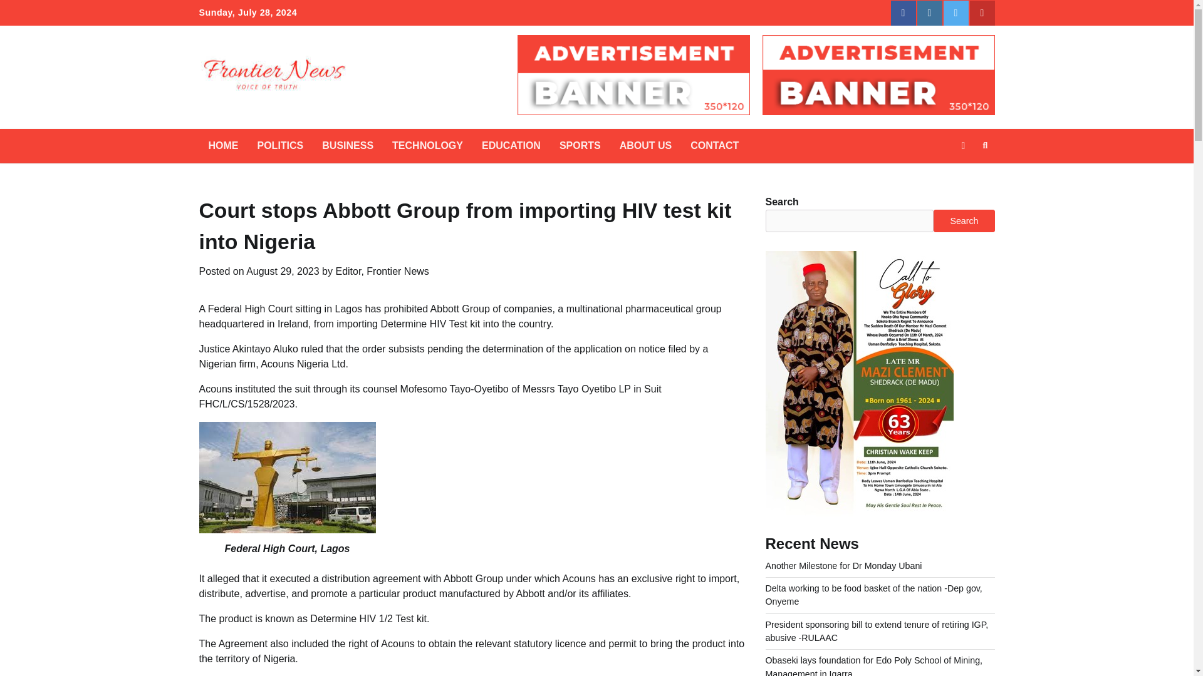  Describe the element at coordinates (283, 271) in the screenshot. I see `August 29, 2023` at that location.